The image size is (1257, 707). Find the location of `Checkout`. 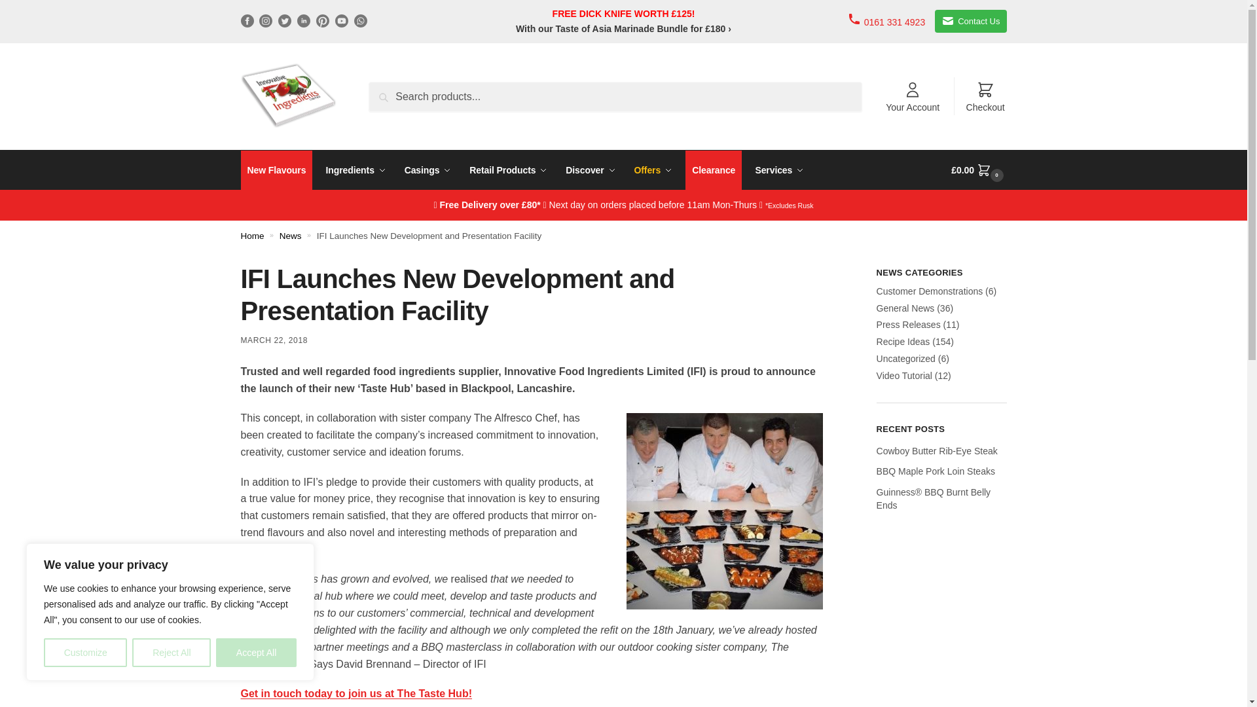

Checkout is located at coordinates (985, 96).